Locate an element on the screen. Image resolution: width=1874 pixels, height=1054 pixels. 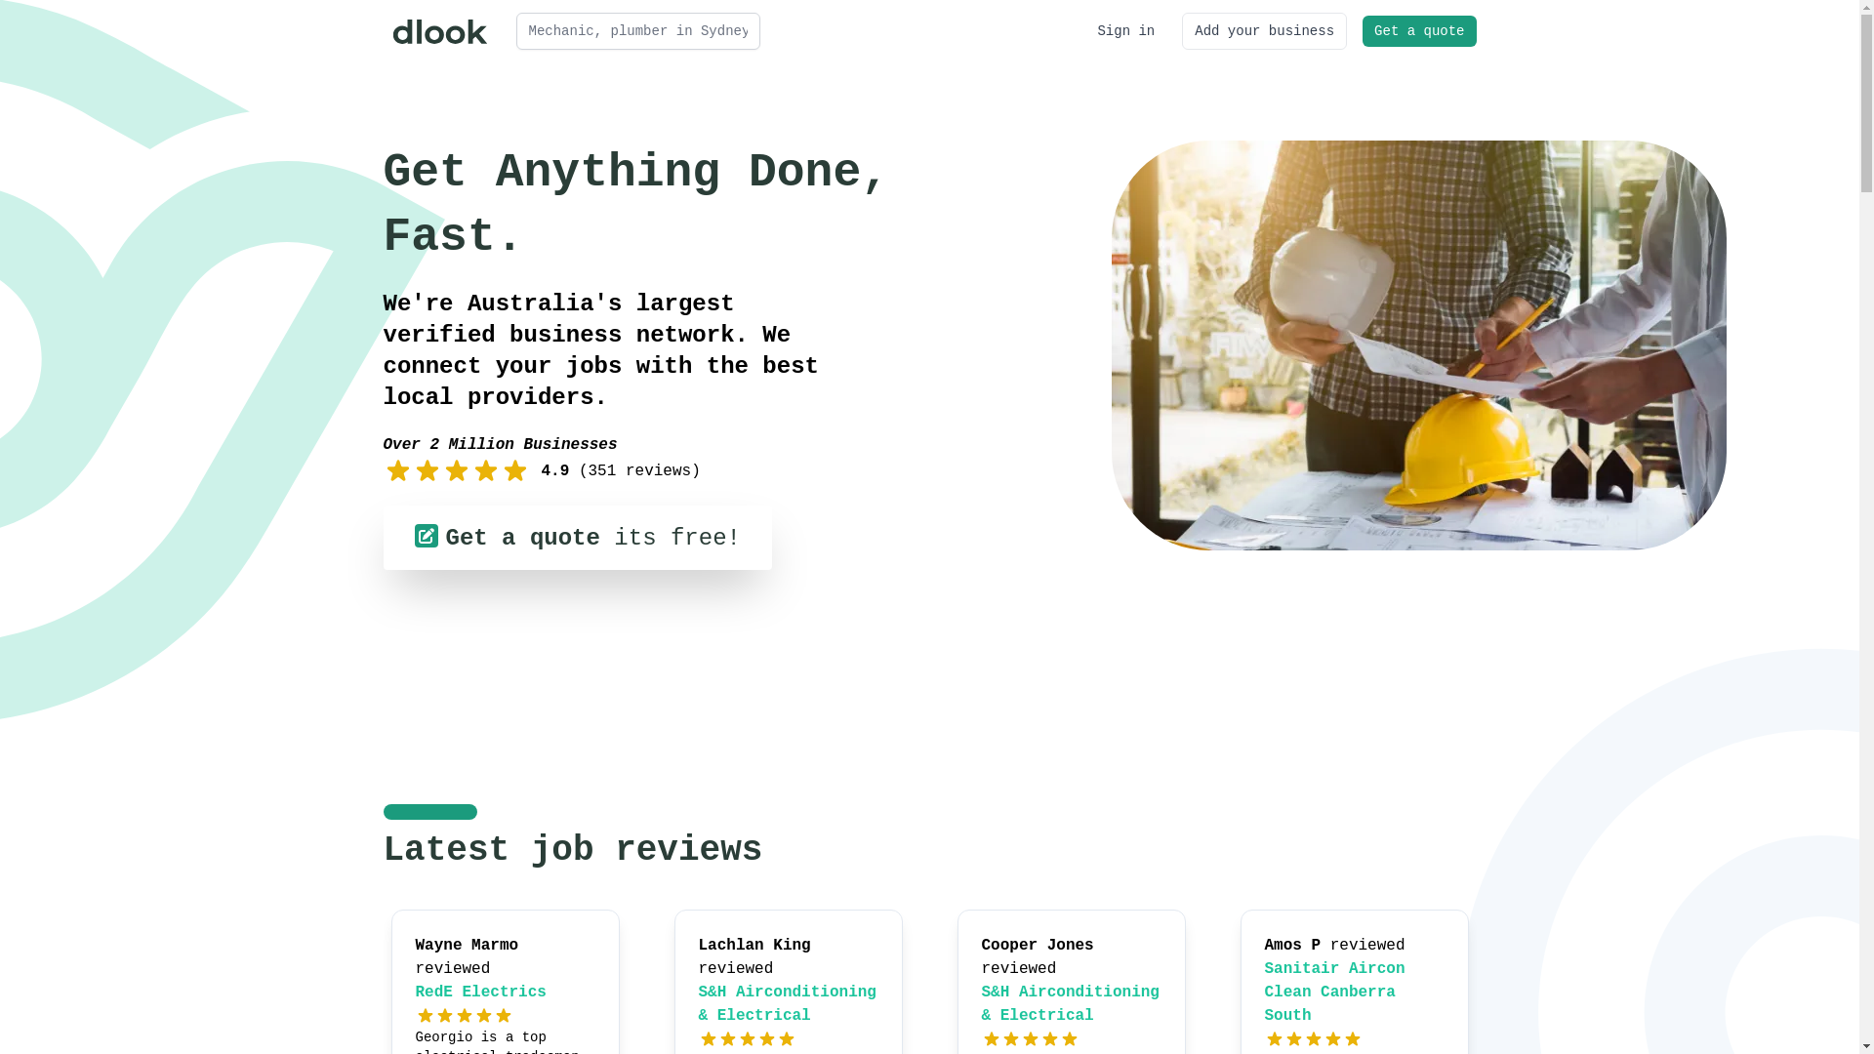
S&H Airconditioning & Electrical is located at coordinates (788, 1004).